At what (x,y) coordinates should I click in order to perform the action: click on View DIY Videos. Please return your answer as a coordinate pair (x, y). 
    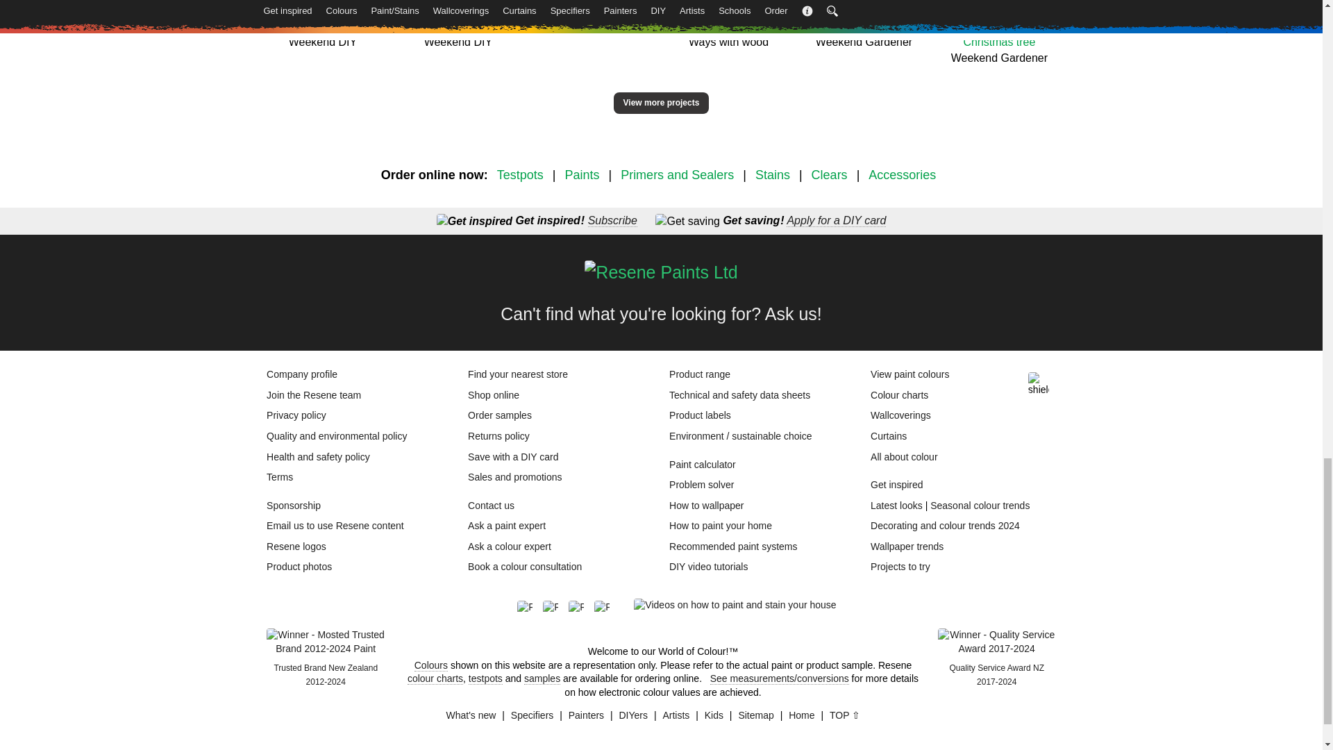
    Looking at the image, I should click on (735, 606).